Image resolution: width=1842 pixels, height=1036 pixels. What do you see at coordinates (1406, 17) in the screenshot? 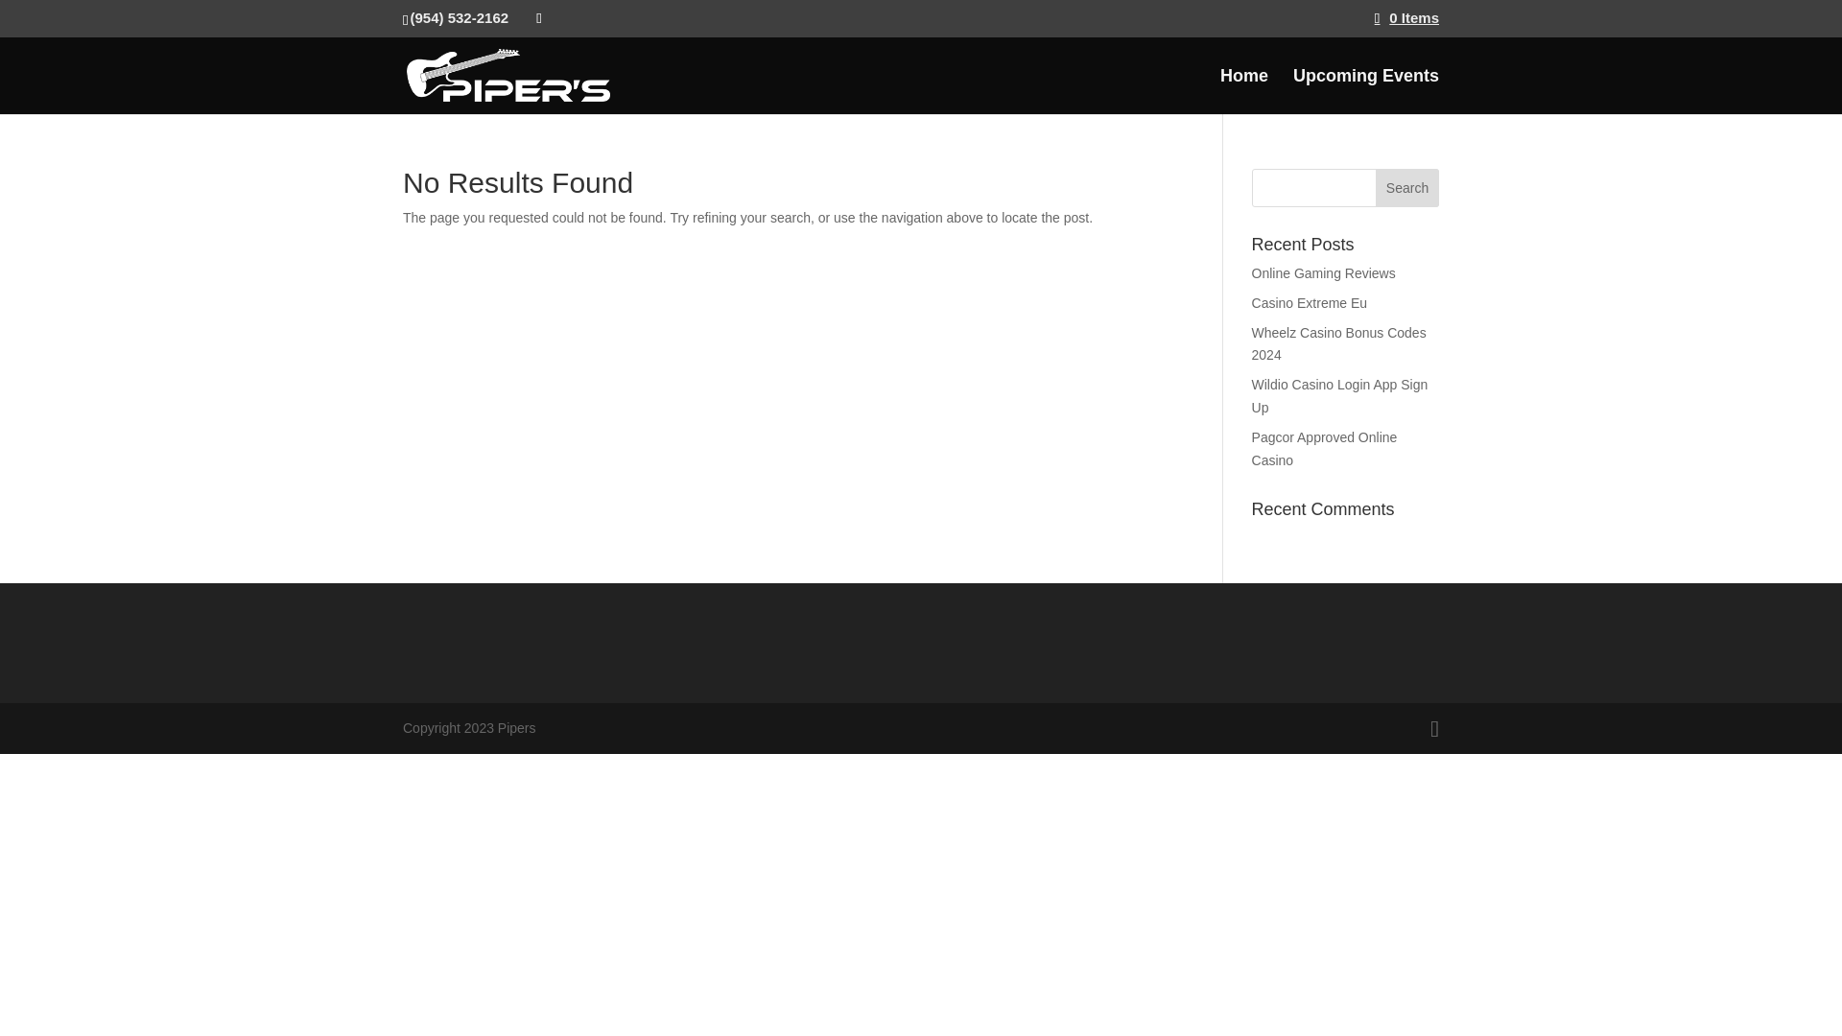
I see `0 Items` at bounding box center [1406, 17].